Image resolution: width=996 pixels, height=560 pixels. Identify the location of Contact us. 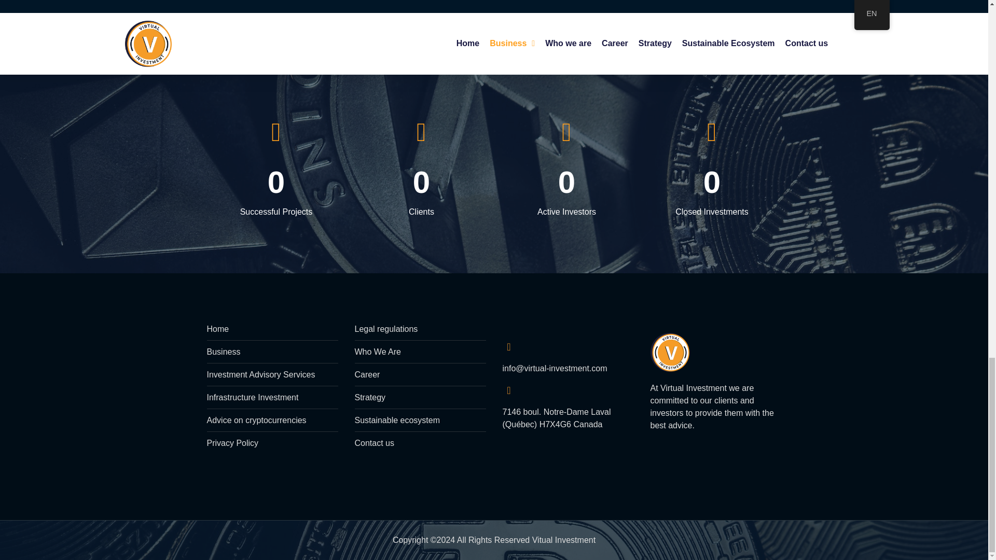
(566, 189).